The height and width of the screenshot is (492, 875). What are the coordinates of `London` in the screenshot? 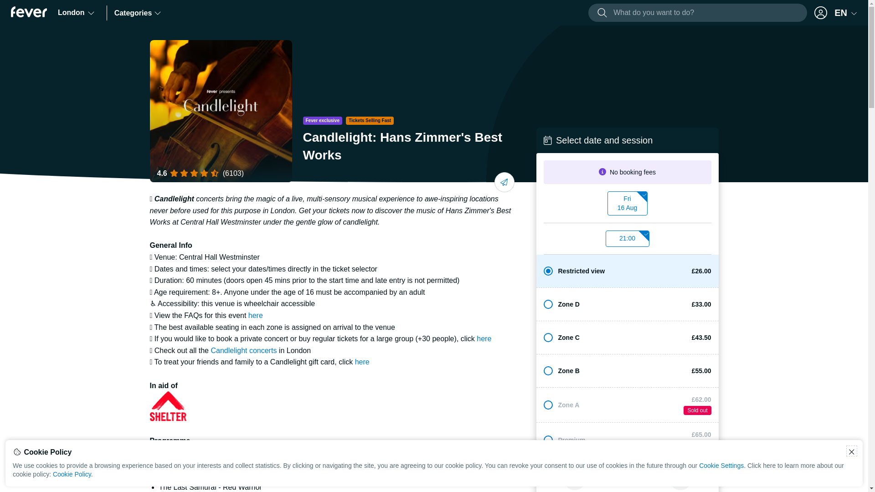 It's located at (77, 13).